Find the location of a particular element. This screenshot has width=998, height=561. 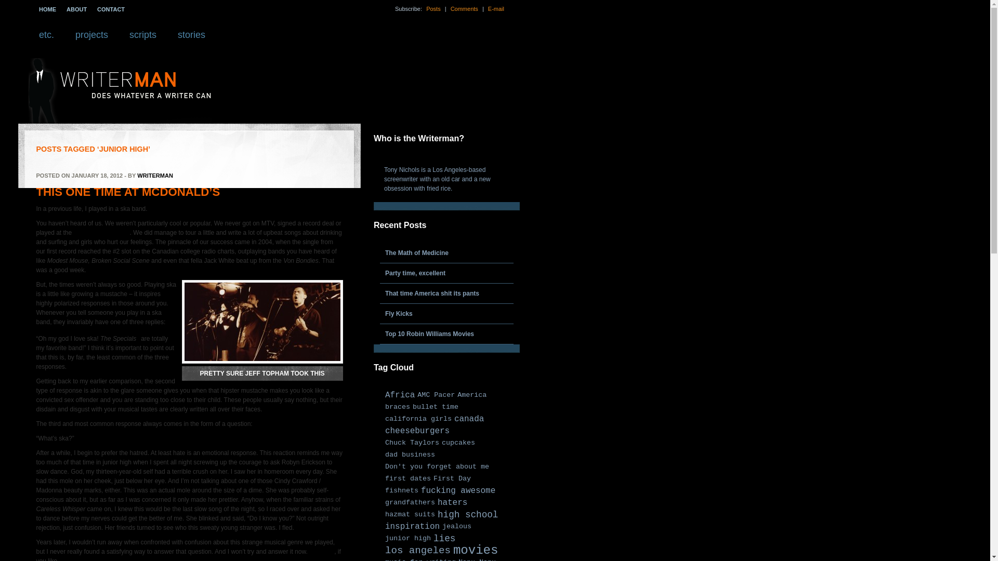

URL for comments RSS 2.0 Feed is located at coordinates (465, 8).